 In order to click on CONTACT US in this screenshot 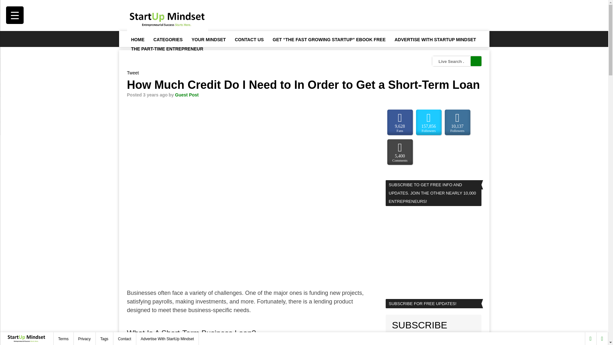, I will do `click(249, 39)`.